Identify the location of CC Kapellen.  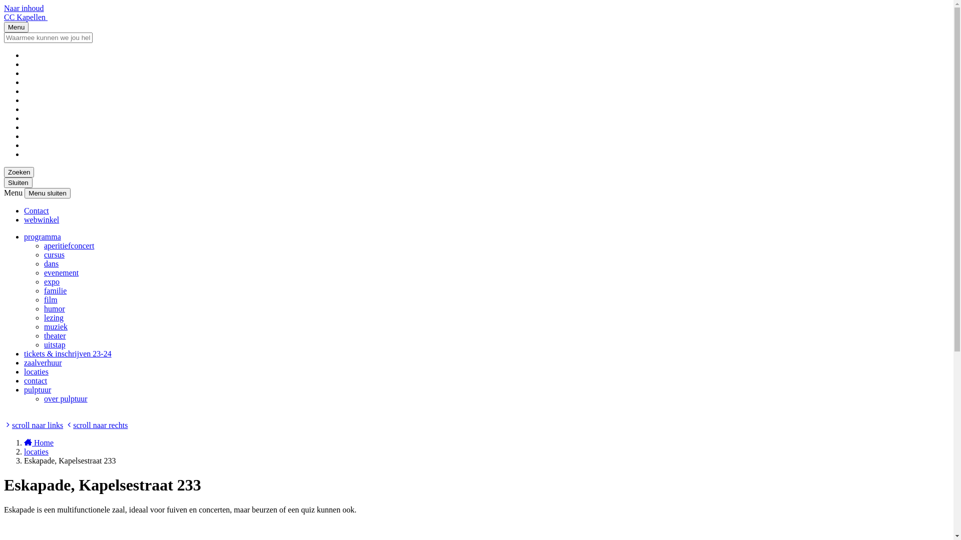
(26, 17).